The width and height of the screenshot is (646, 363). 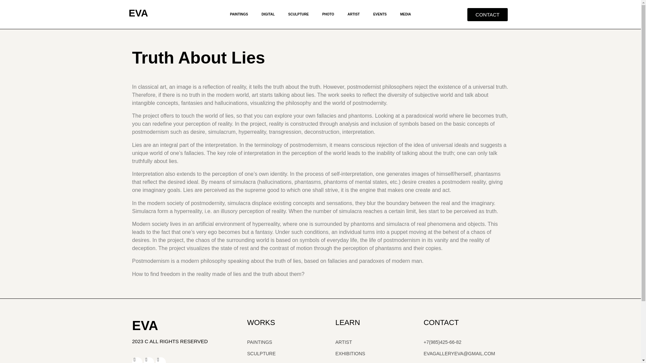 What do you see at coordinates (239, 14) in the screenshot?
I see `PAINTINGS` at bounding box center [239, 14].